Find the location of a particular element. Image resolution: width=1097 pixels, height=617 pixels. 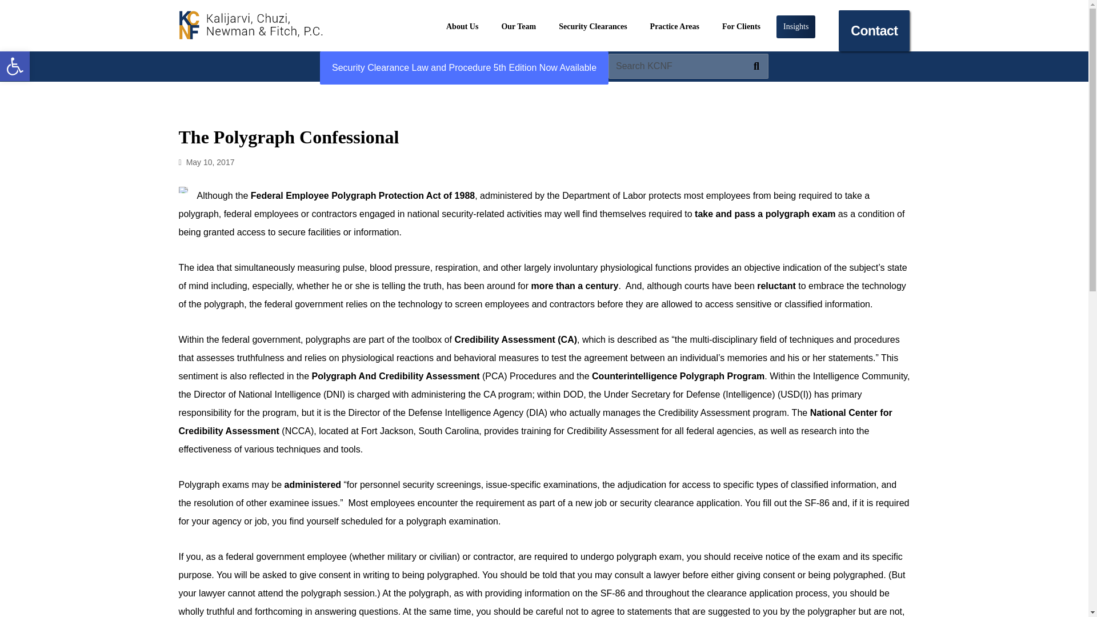

Contact is located at coordinates (15, 66).